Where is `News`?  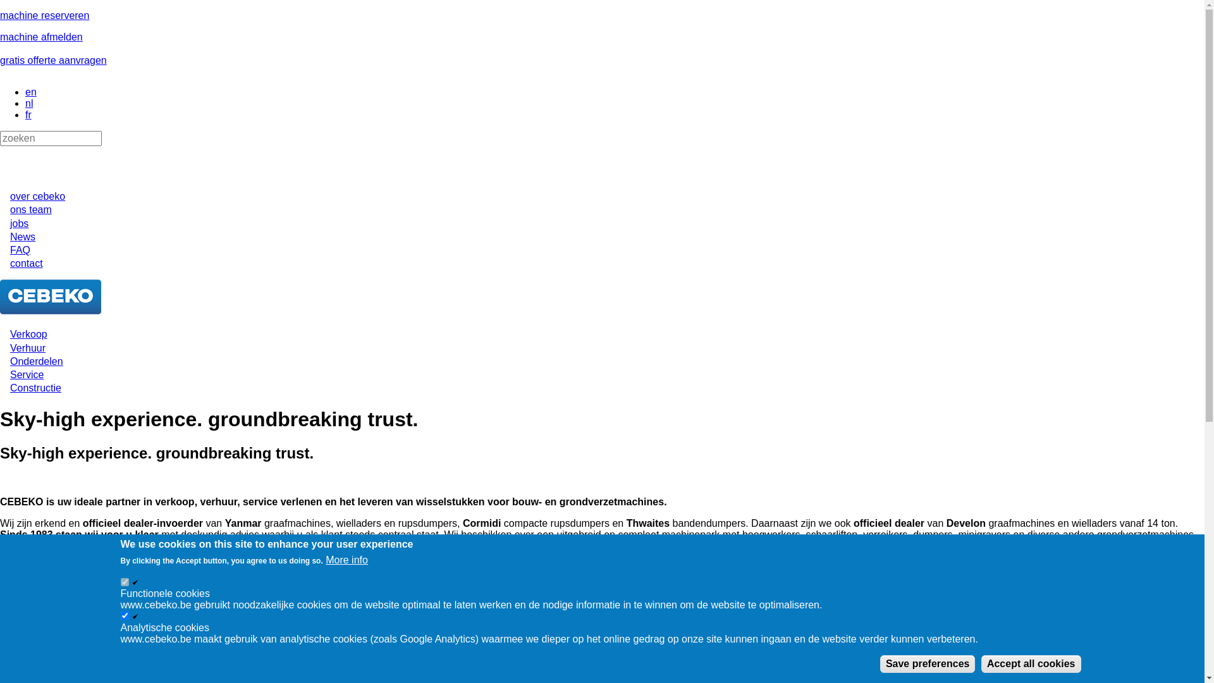 News is located at coordinates (23, 237).